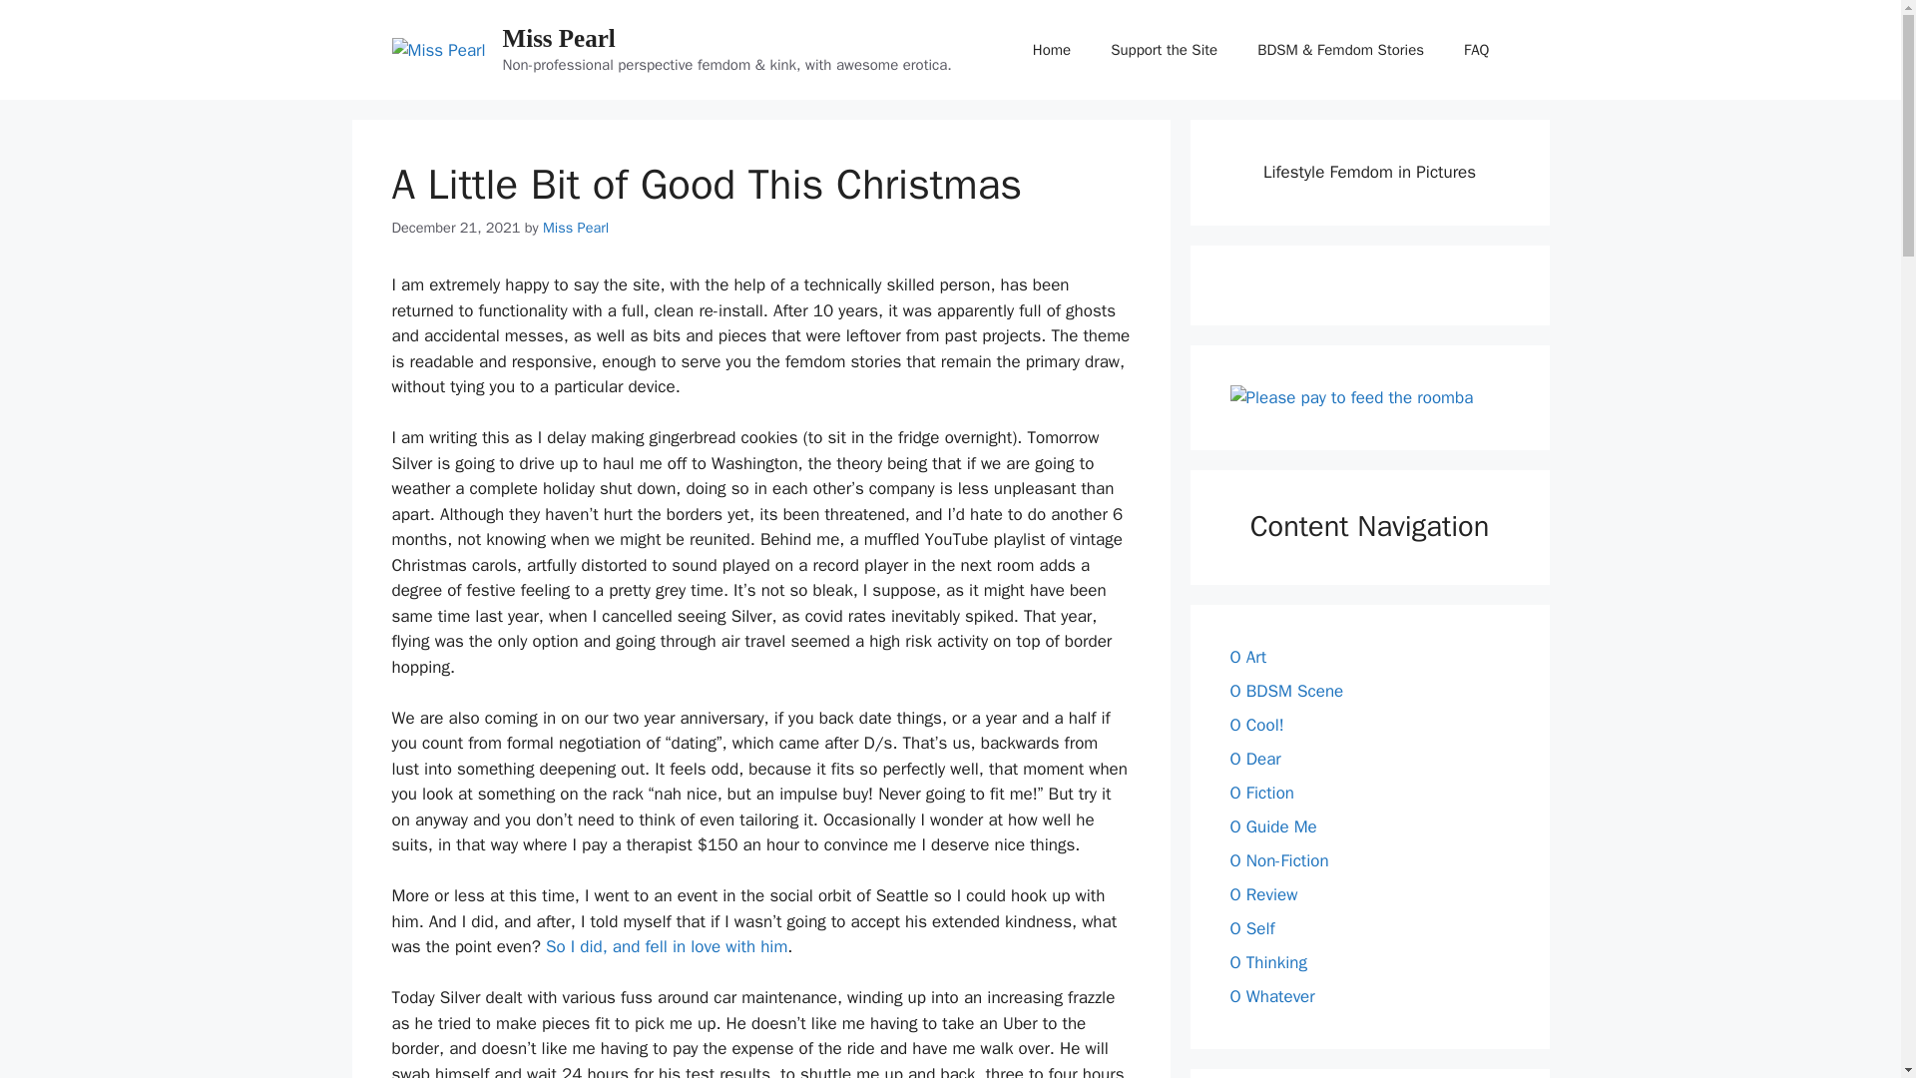 The width and height of the screenshot is (1916, 1078). Describe the element at coordinates (667, 946) in the screenshot. I see `So I did, and fell in love with him` at that location.